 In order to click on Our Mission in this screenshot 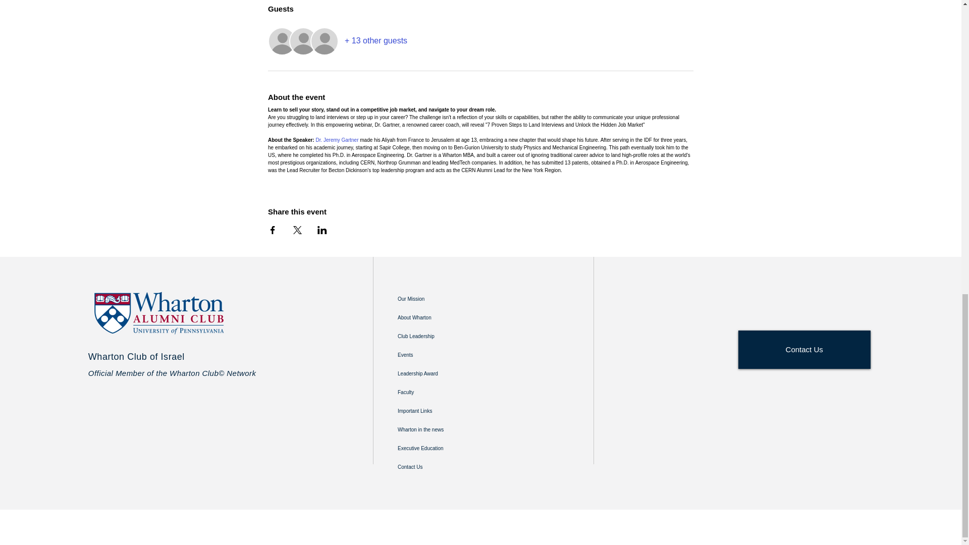, I will do `click(446, 299)`.